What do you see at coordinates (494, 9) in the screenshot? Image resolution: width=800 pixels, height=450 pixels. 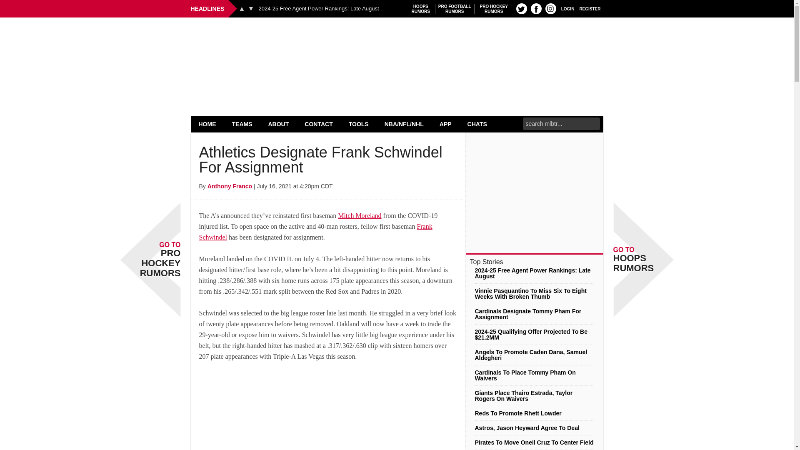 I see `Twitter profile` at bounding box center [494, 9].